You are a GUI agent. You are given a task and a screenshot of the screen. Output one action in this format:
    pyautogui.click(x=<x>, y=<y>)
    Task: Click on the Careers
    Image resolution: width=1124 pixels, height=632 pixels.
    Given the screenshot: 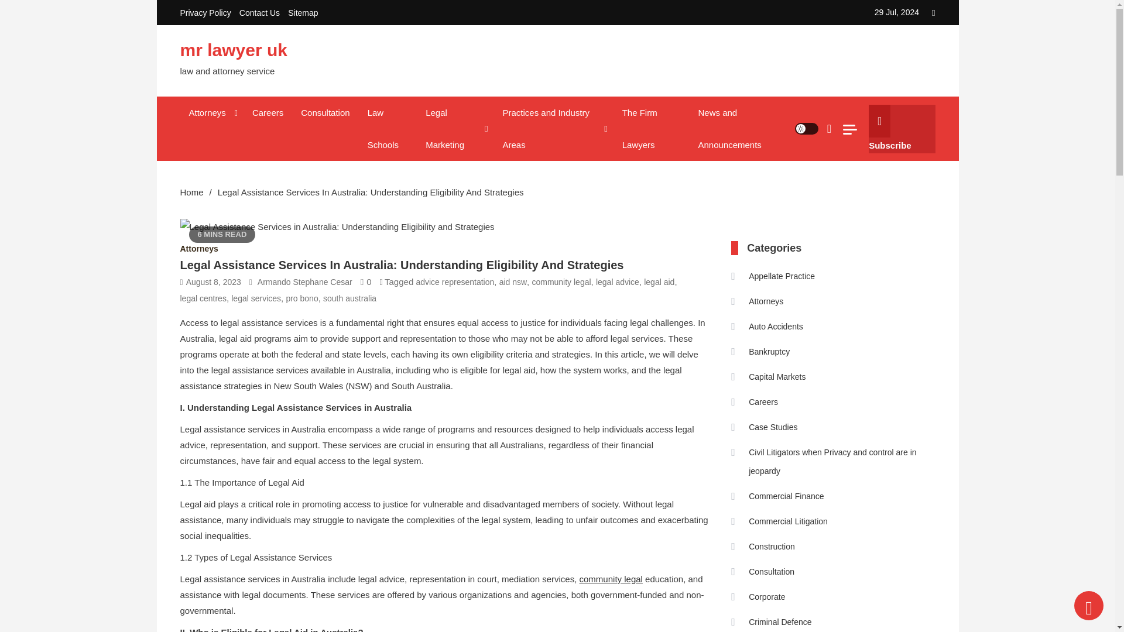 What is the action you would take?
    pyautogui.click(x=268, y=112)
    